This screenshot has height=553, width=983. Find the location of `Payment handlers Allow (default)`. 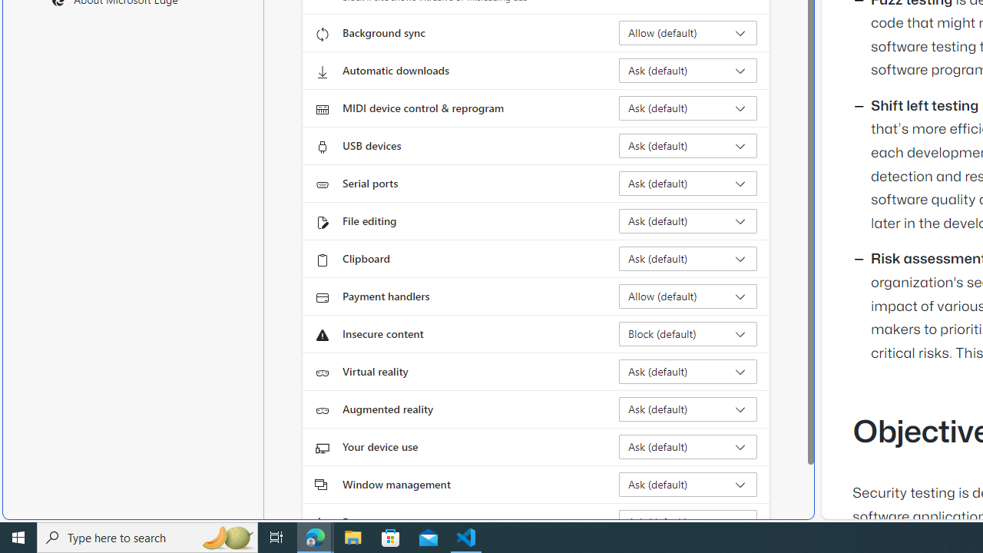

Payment handlers Allow (default) is located at coordinates (688, 296).